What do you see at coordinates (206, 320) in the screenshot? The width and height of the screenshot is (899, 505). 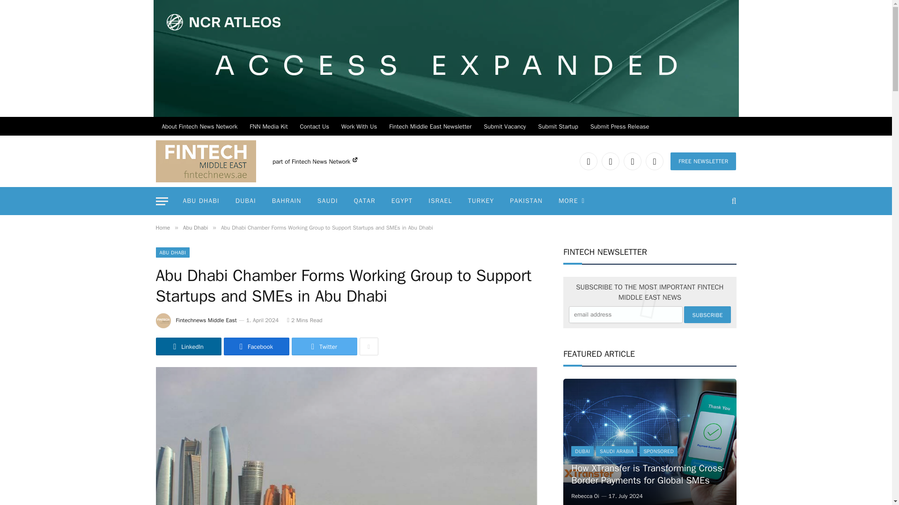 I see `Posts by Fintechnews Middle East` at bounding box center [206, 320].